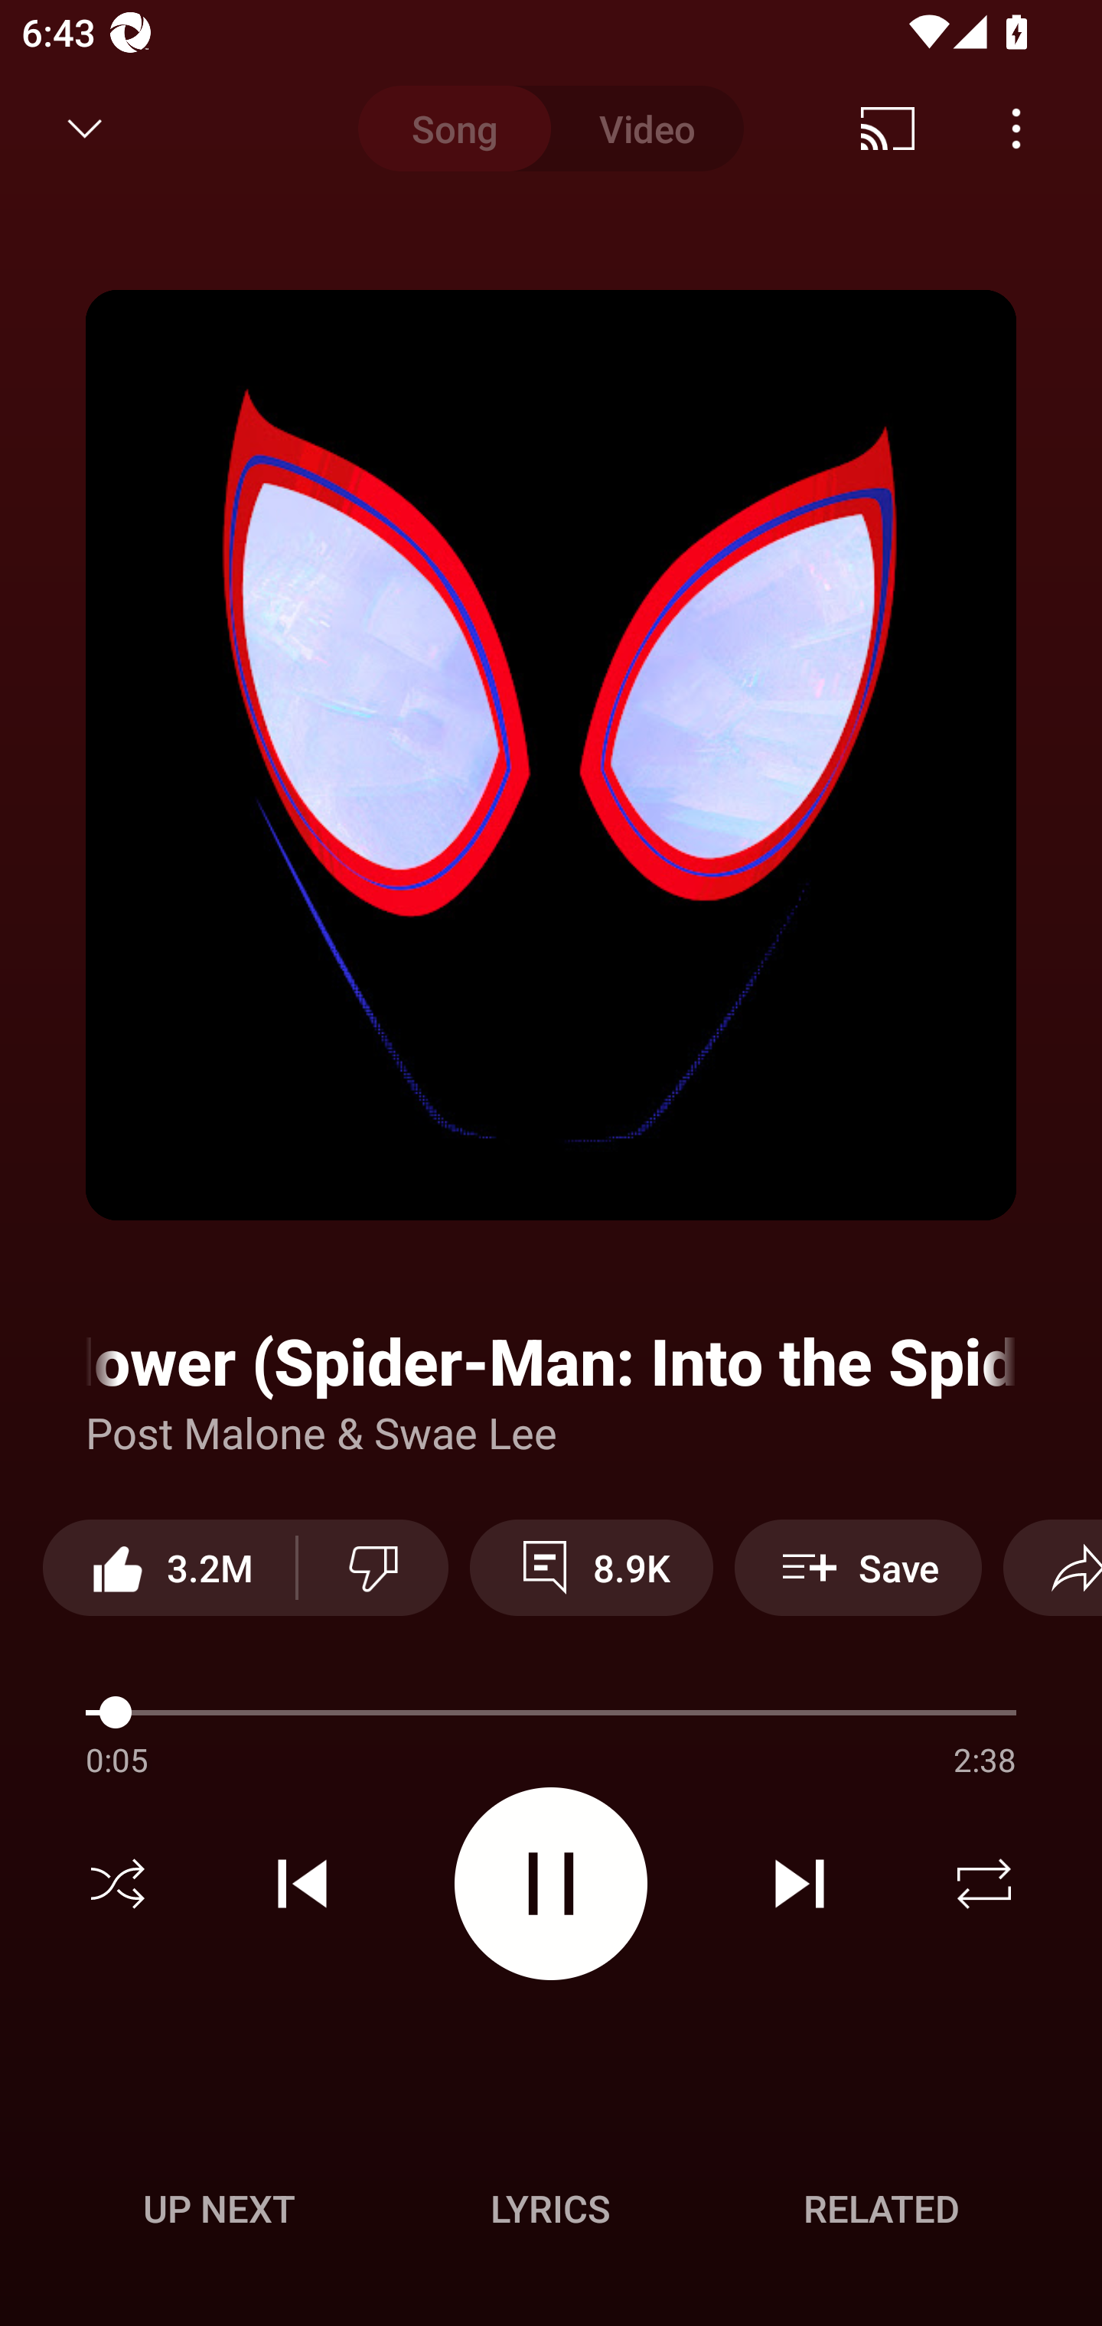 The image size is (1102, 2326). Describe the element at coordinates (859, 1567) in the screenshot. I see `Save Save to playlist` at that location.